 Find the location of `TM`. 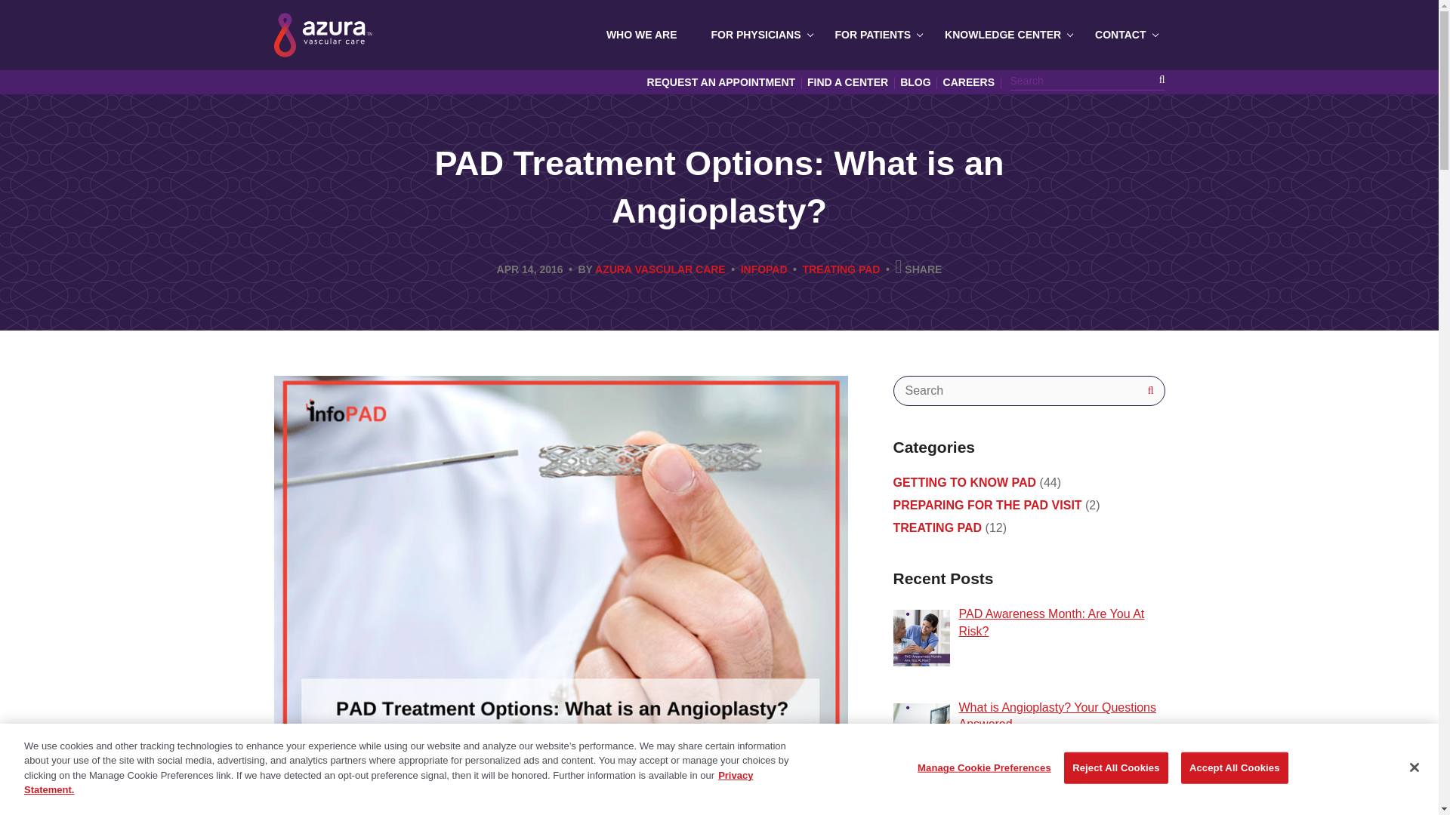

TM is located at coordinates (322, 35).